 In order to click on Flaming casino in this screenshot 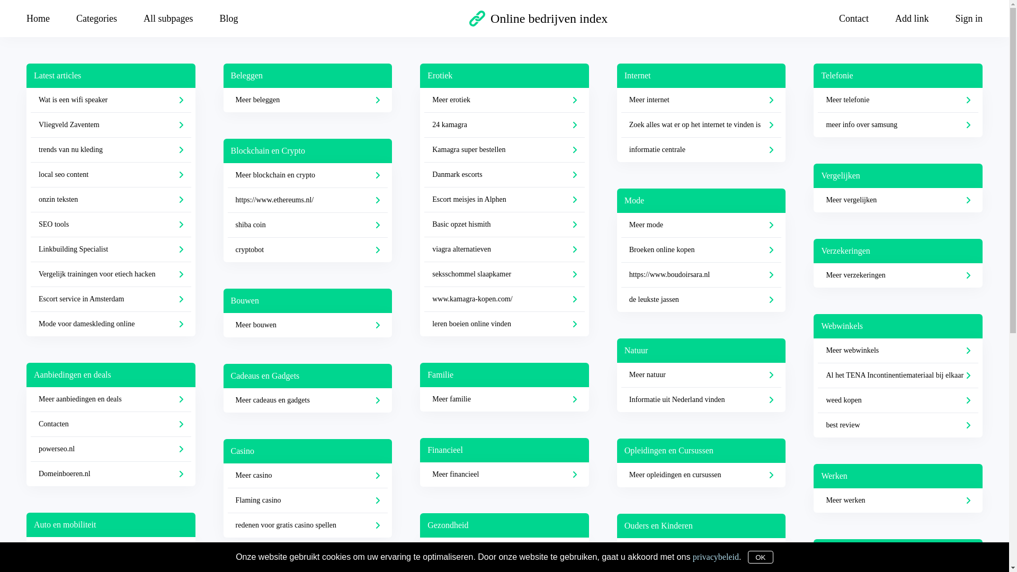, I will do `click(308, 501)`.